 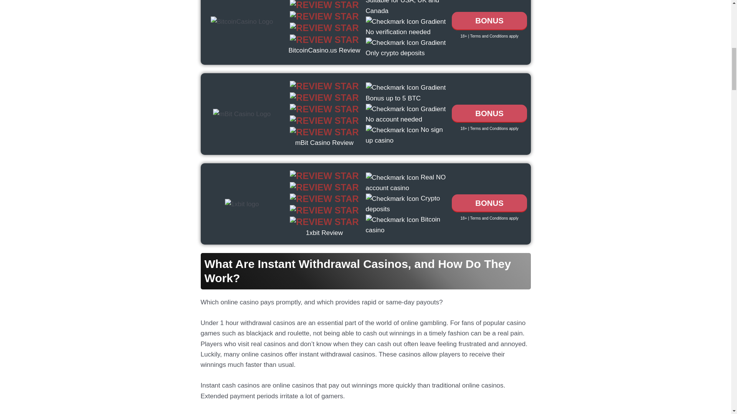 What do you see at coordinates (489, 203) in the screenshot?
I see `BONUS` at bounding box center [489, 203].